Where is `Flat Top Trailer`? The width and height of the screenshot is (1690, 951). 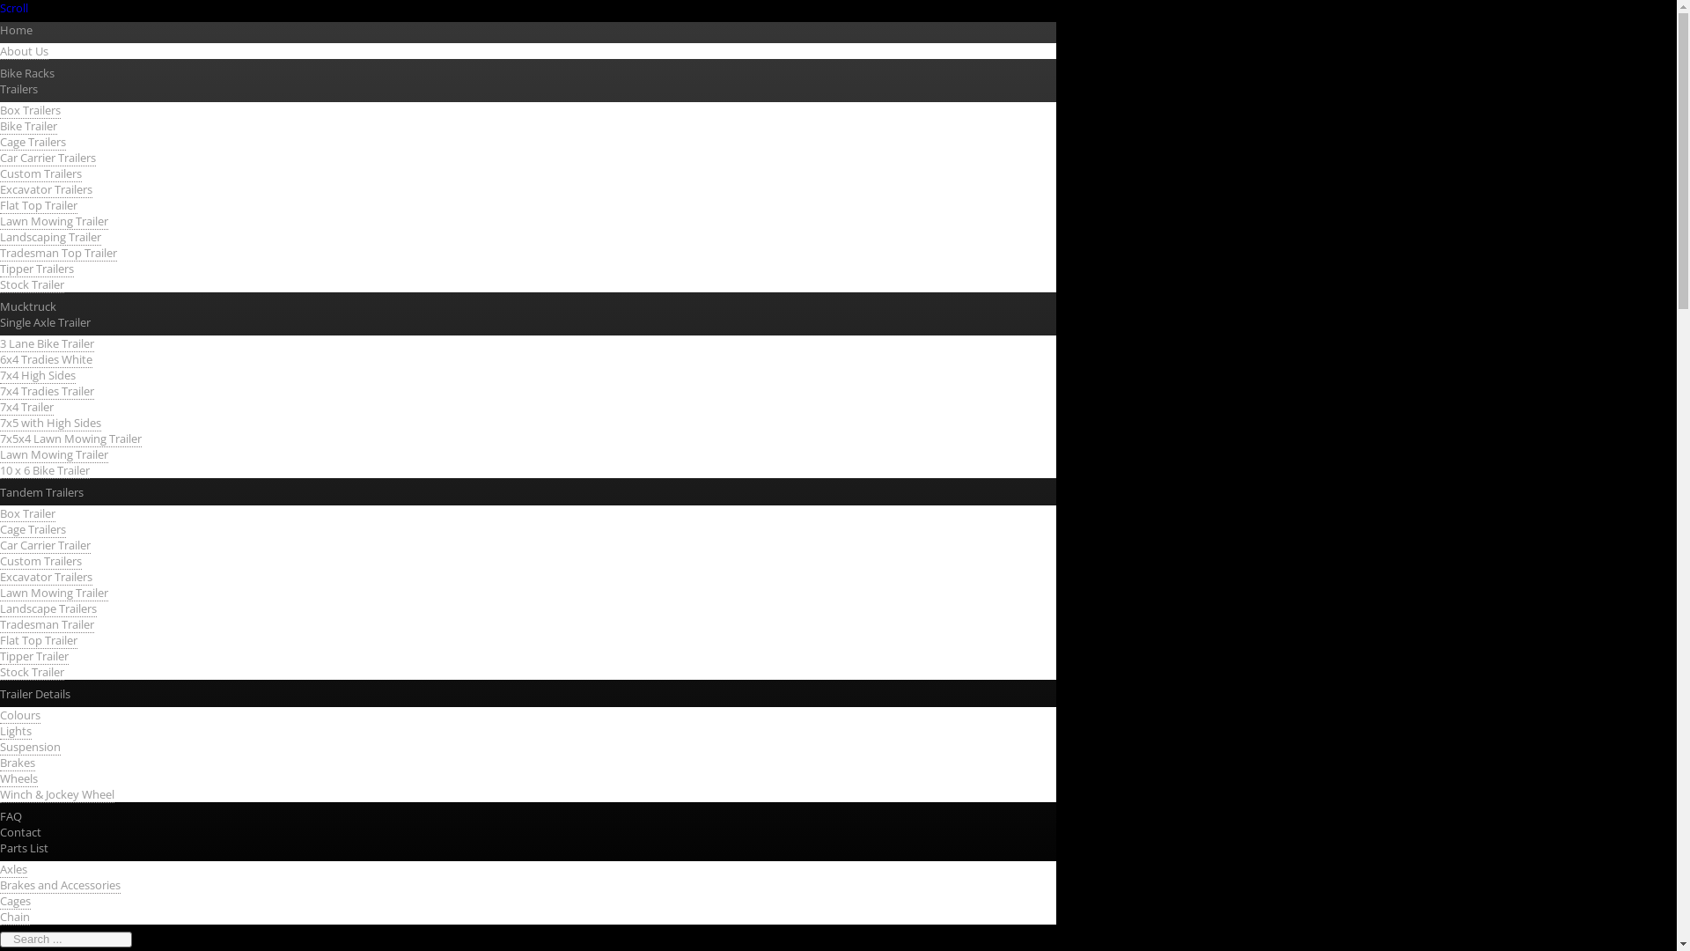 Flat Top Trailer is located at coordinates (39, 641).